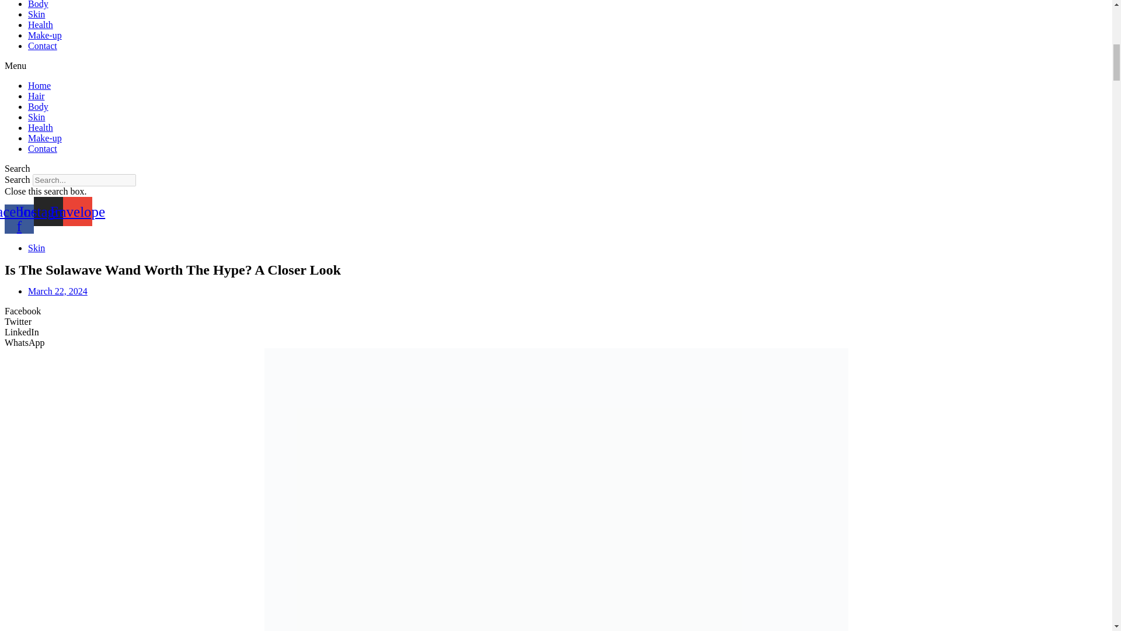 This screenshot has height=631, width=1121. What do you see at coordinates (77, 211) in the screenshot?
I see `Envelope` at bounding box center [77, 211].